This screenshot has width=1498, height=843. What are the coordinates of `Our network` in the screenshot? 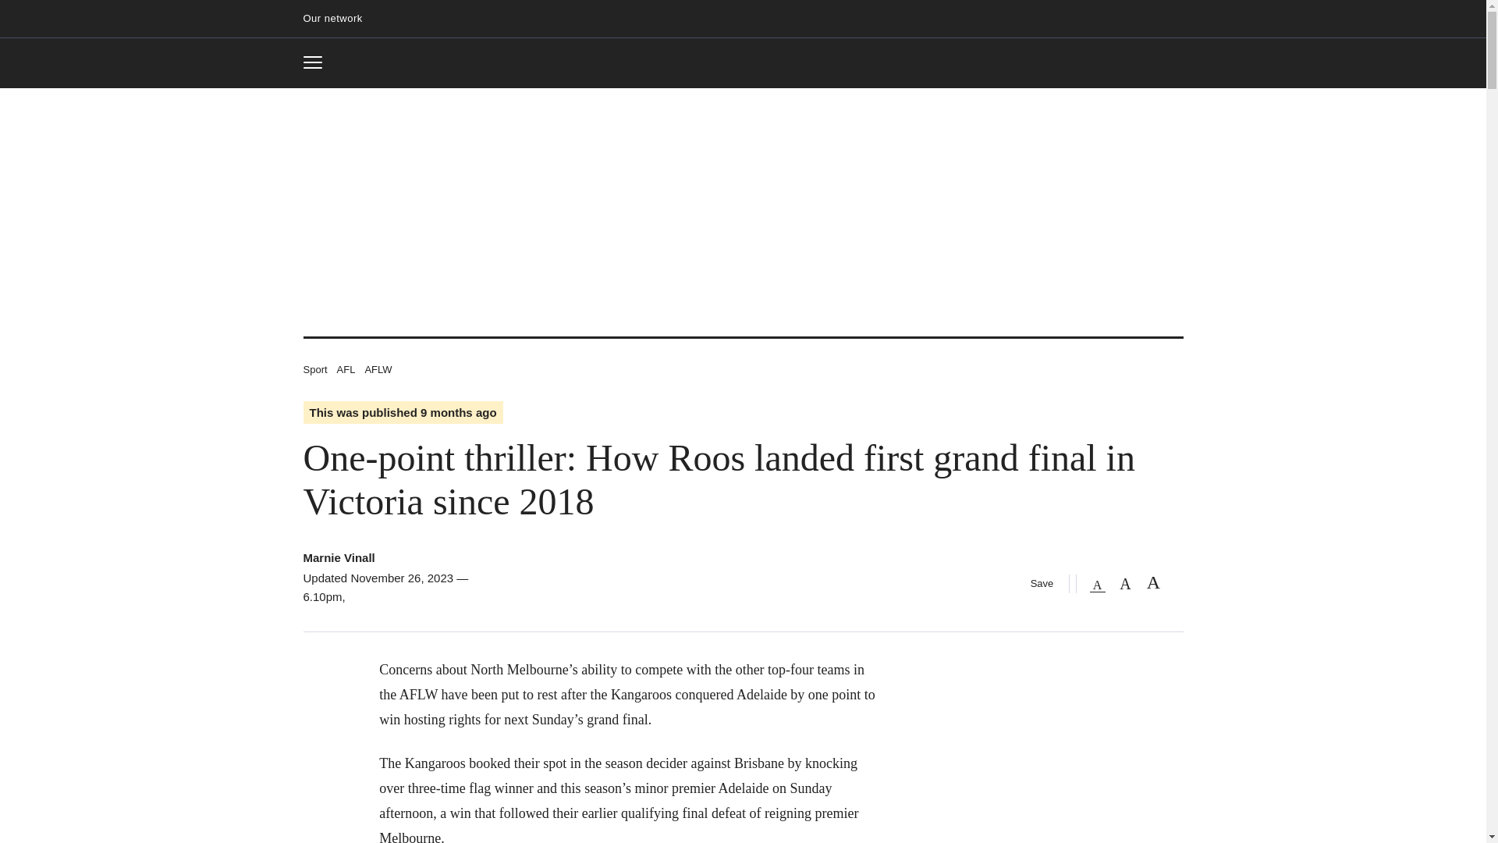 It's located at (339, 557).